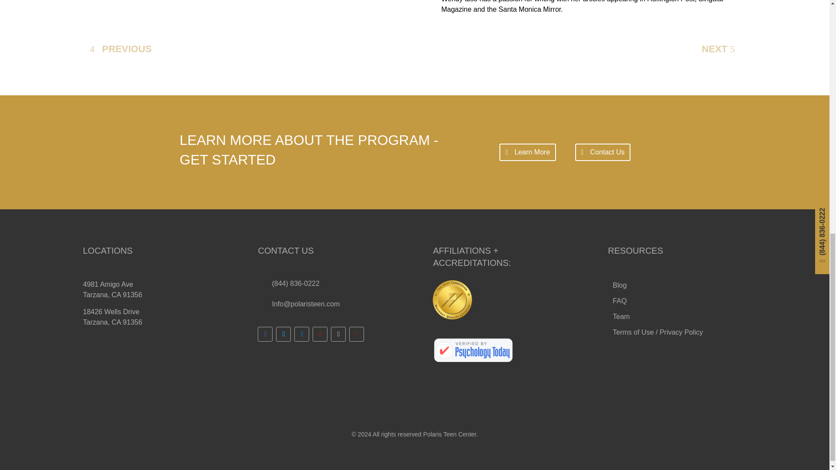 This screenshot has width=836, height=470. I want to click on Follow on Youtube, so click(320, 334).